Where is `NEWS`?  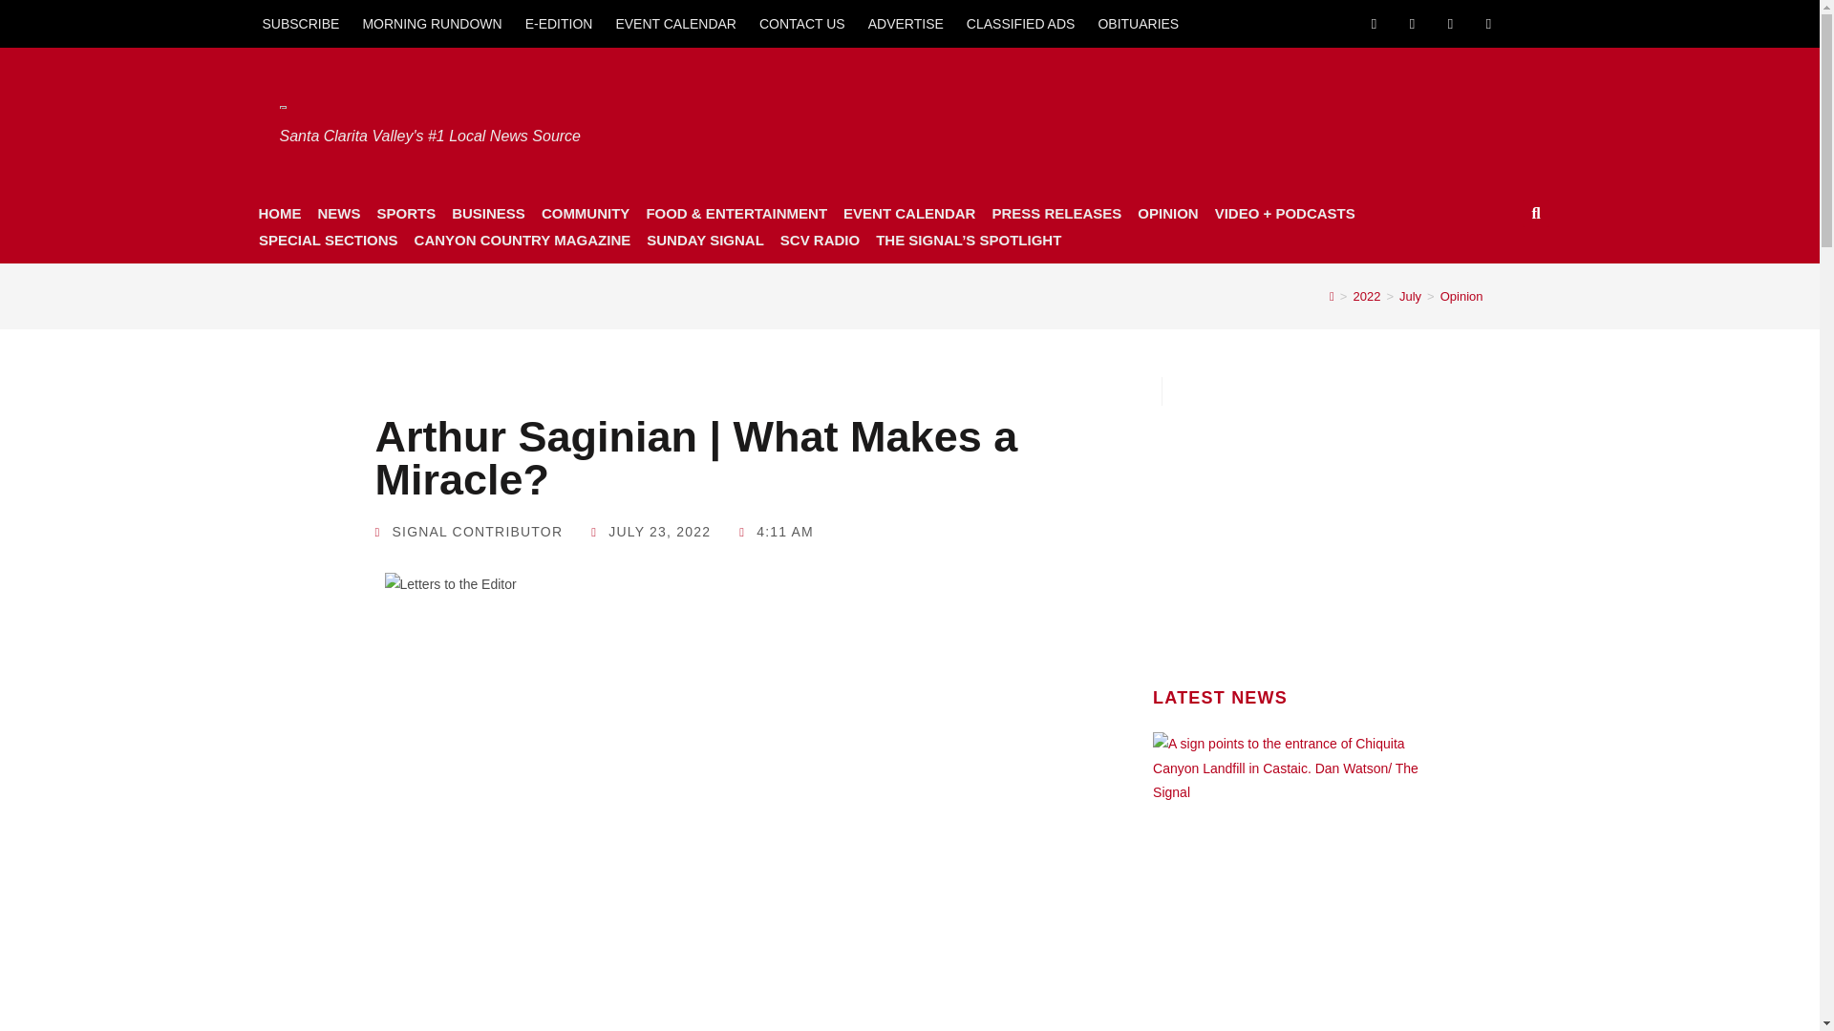
NEWS is located at coordinates (338, 213).